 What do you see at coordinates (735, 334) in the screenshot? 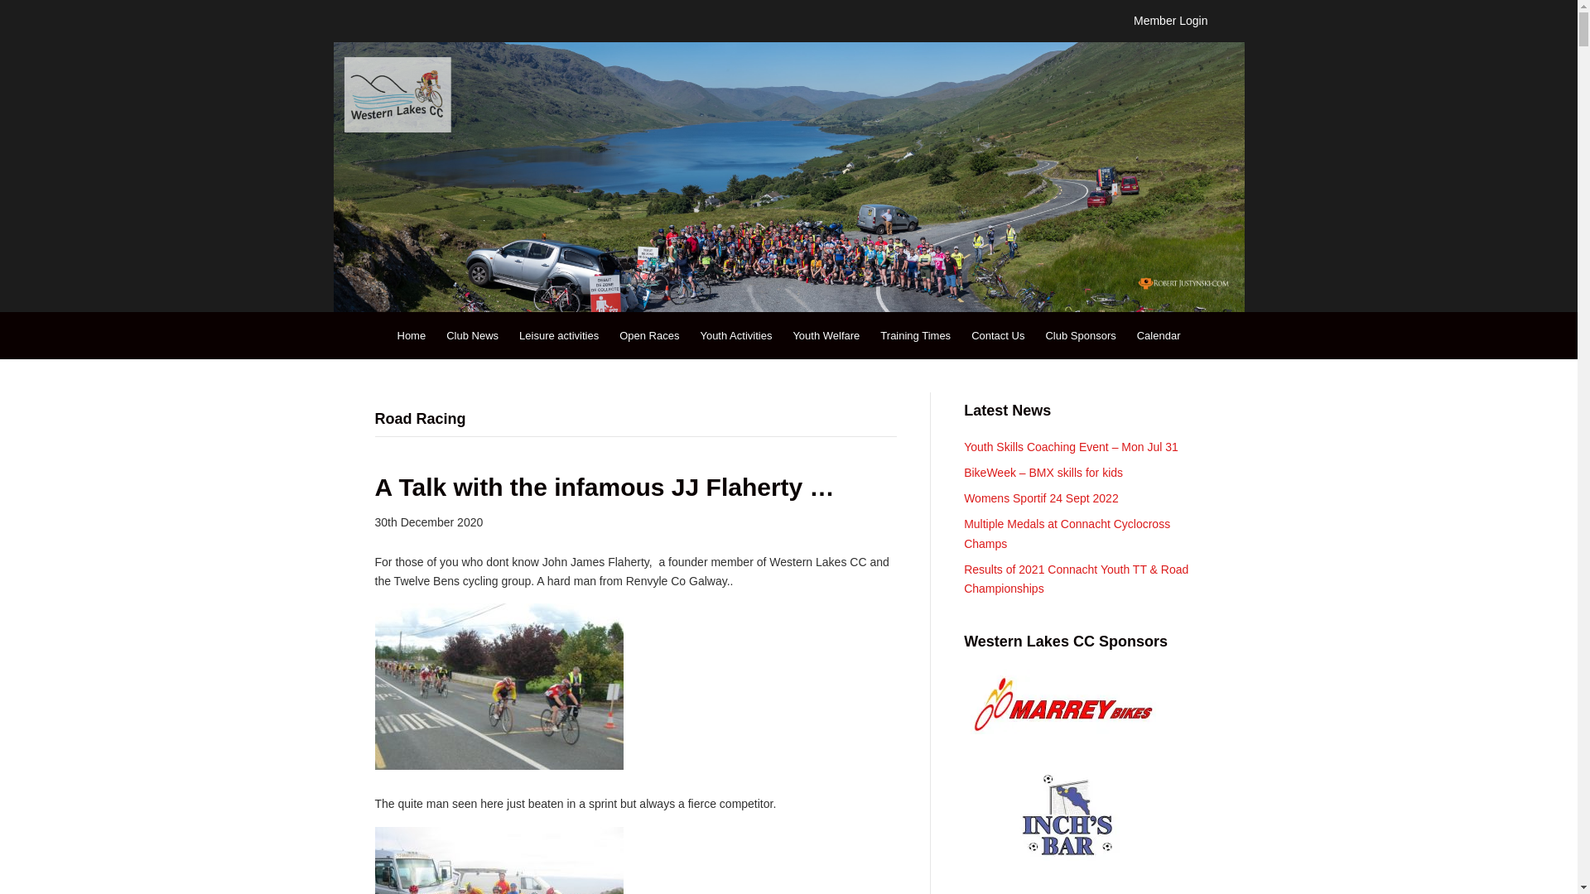
I see `Youth Activities` at bounding box center [735, 334].